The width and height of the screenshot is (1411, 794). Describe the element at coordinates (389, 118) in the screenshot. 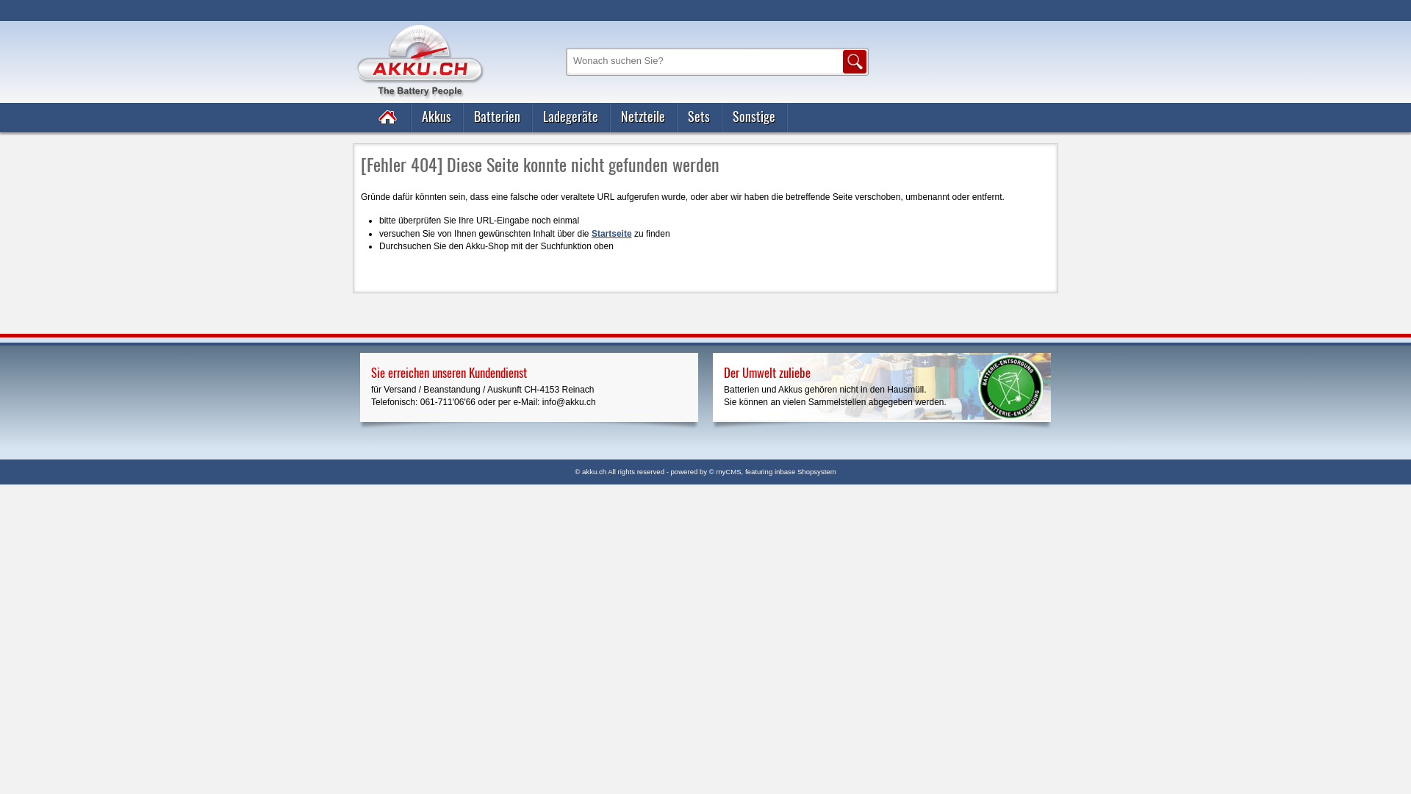

I see `home` at that location.